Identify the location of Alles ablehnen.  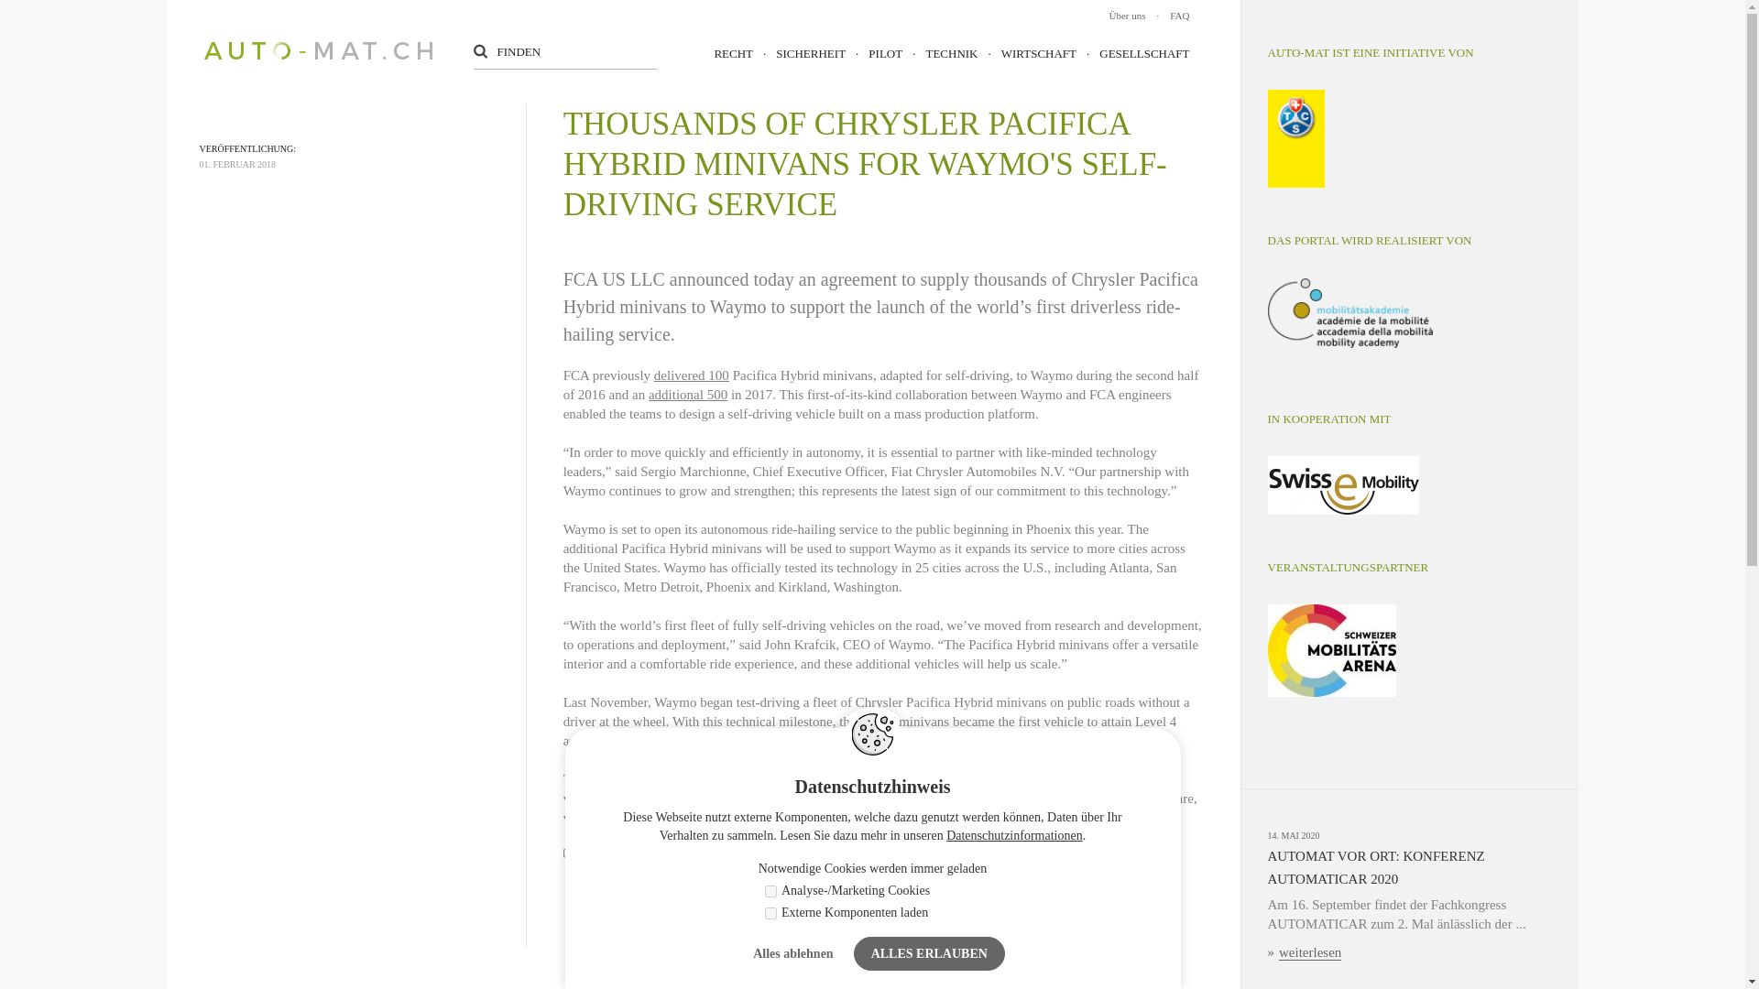
(793, 953).